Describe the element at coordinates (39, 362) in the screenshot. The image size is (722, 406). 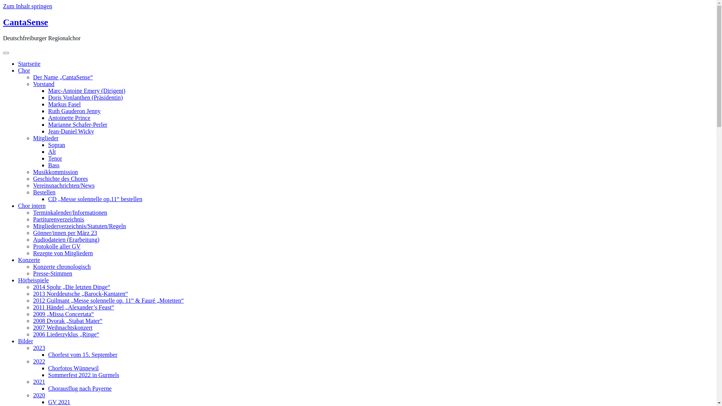
I see `2022` at that location.